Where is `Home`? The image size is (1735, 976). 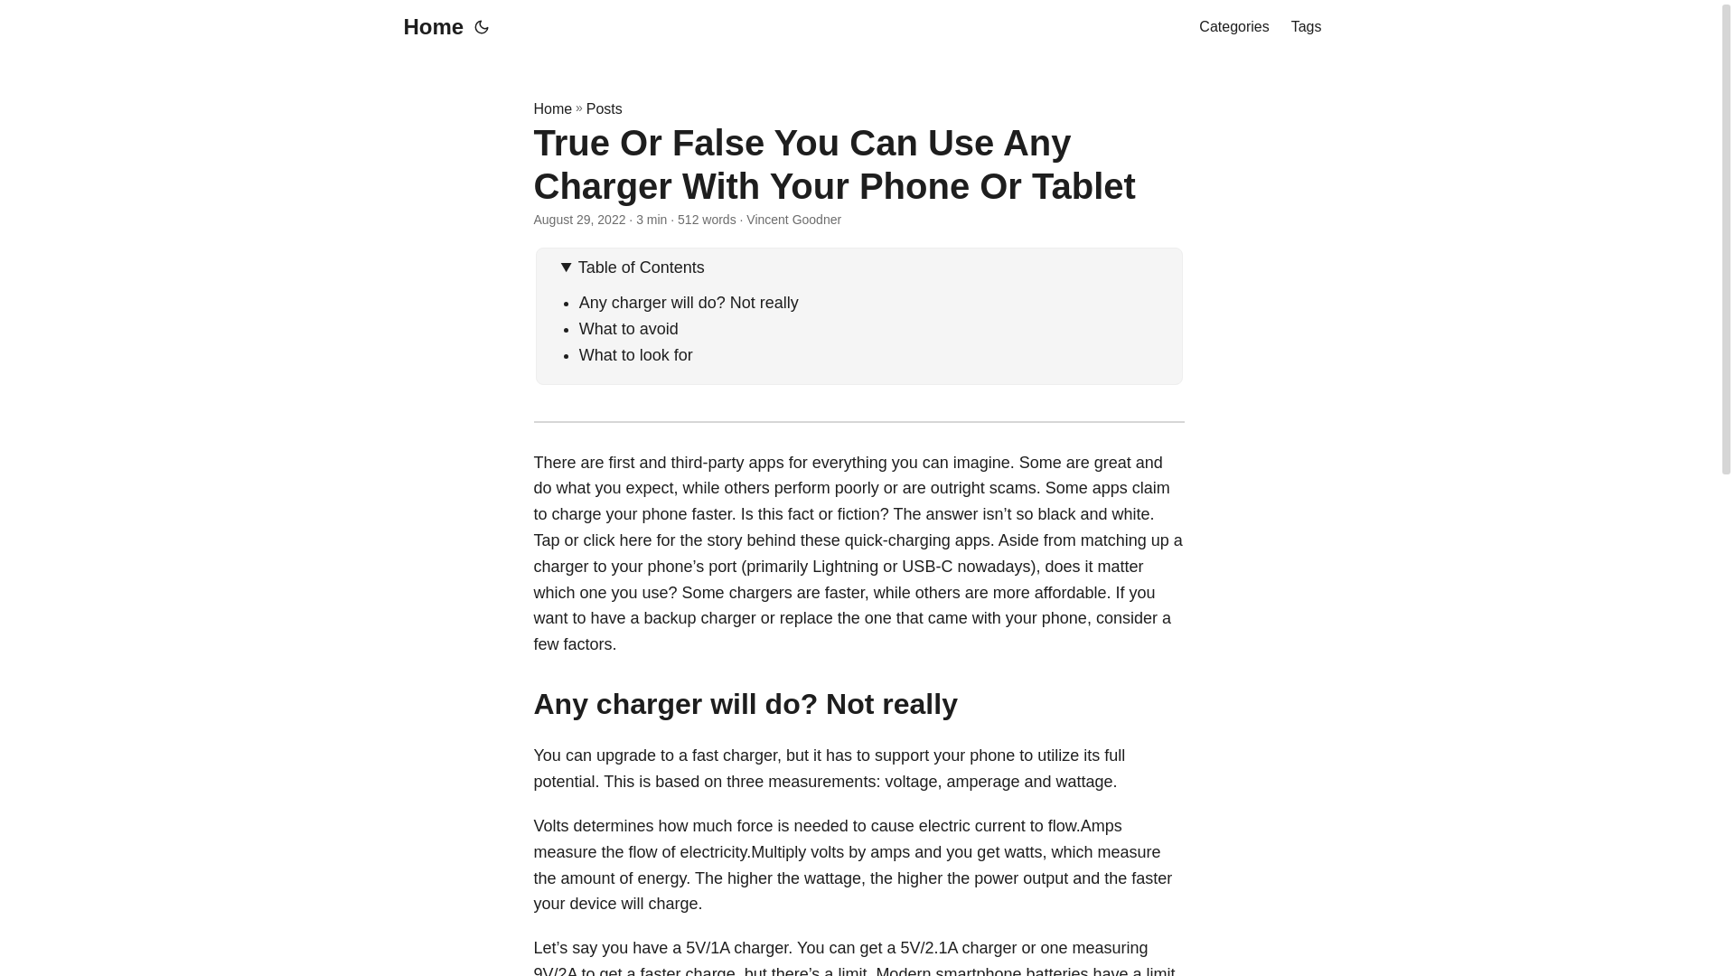 Home is located at coordinates (428, 27).